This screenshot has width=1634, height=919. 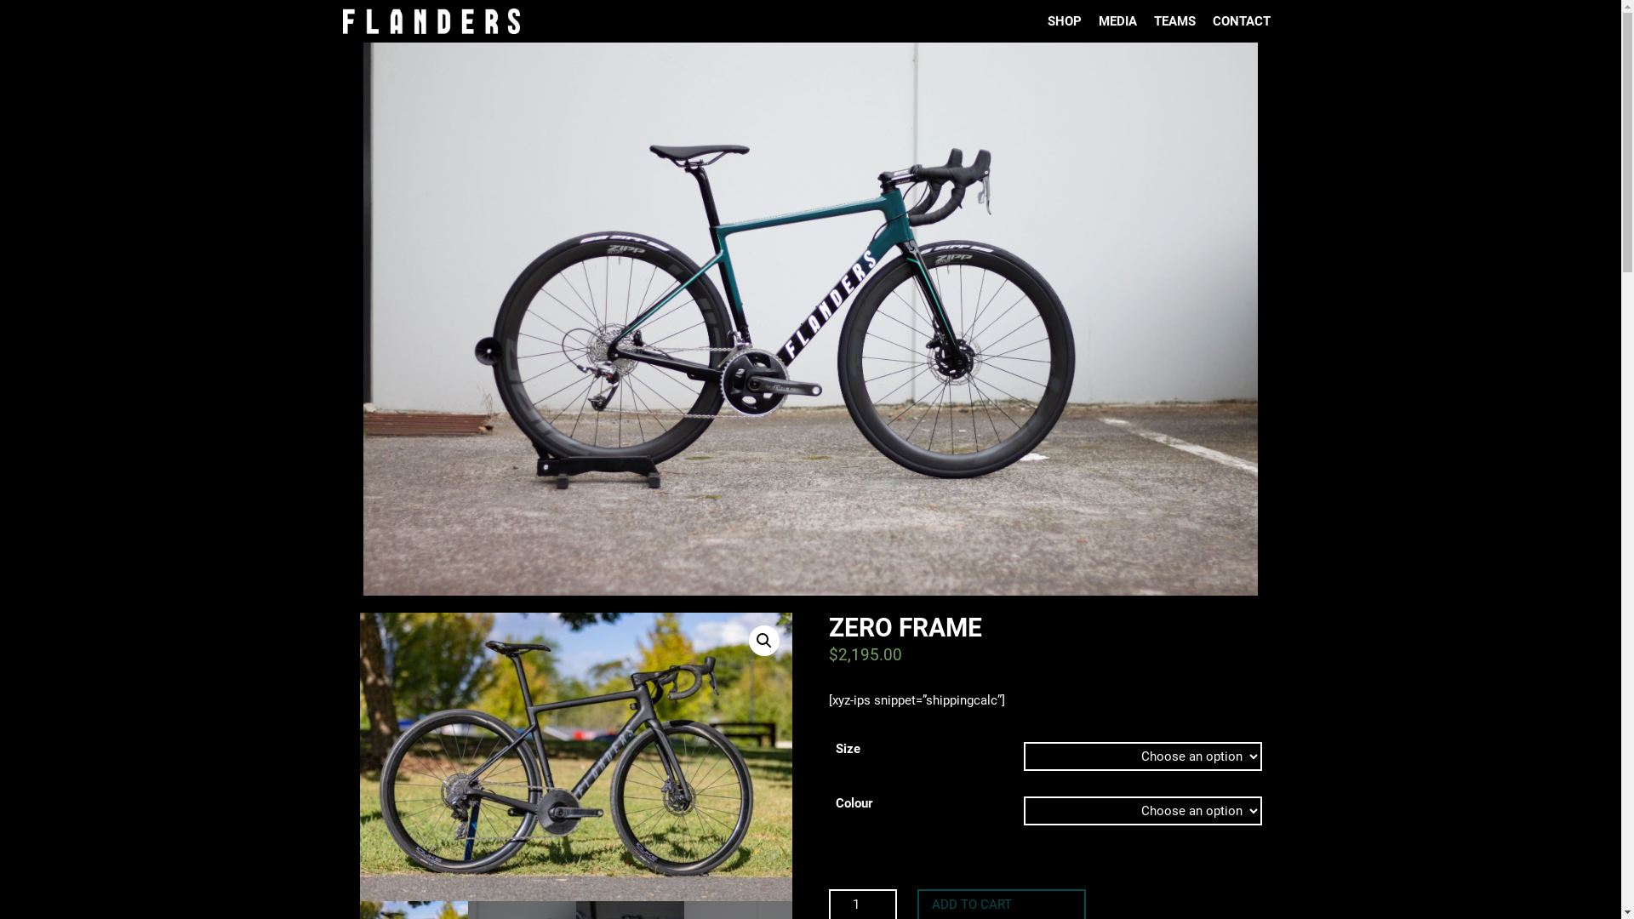 I want to click on Flanders Cycles Australia, so click(x=431, y=21).